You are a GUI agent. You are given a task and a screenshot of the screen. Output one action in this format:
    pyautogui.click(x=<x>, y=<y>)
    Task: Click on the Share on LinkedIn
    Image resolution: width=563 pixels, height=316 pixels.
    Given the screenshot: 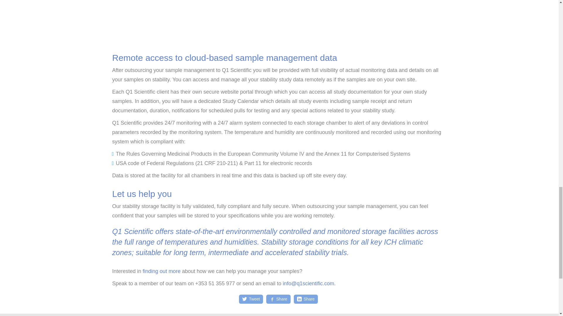 What is the action you would take?
    pyautogui.click(x=306, y=299)
    